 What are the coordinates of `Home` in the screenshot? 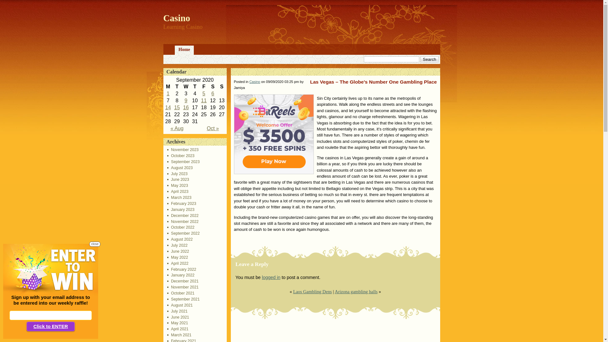 It's located at (184, 50).